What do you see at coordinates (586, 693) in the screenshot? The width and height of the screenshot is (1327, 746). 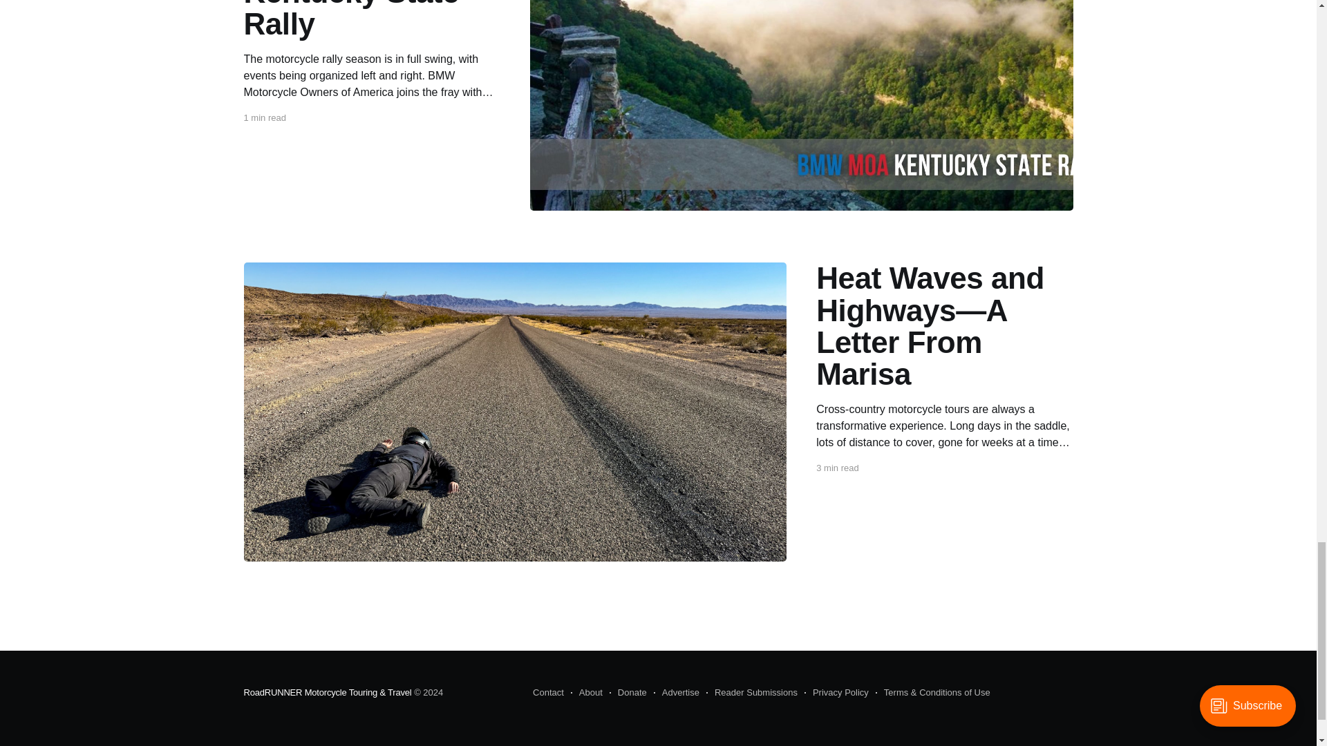 I see `About` at bounding box center [586, 693].